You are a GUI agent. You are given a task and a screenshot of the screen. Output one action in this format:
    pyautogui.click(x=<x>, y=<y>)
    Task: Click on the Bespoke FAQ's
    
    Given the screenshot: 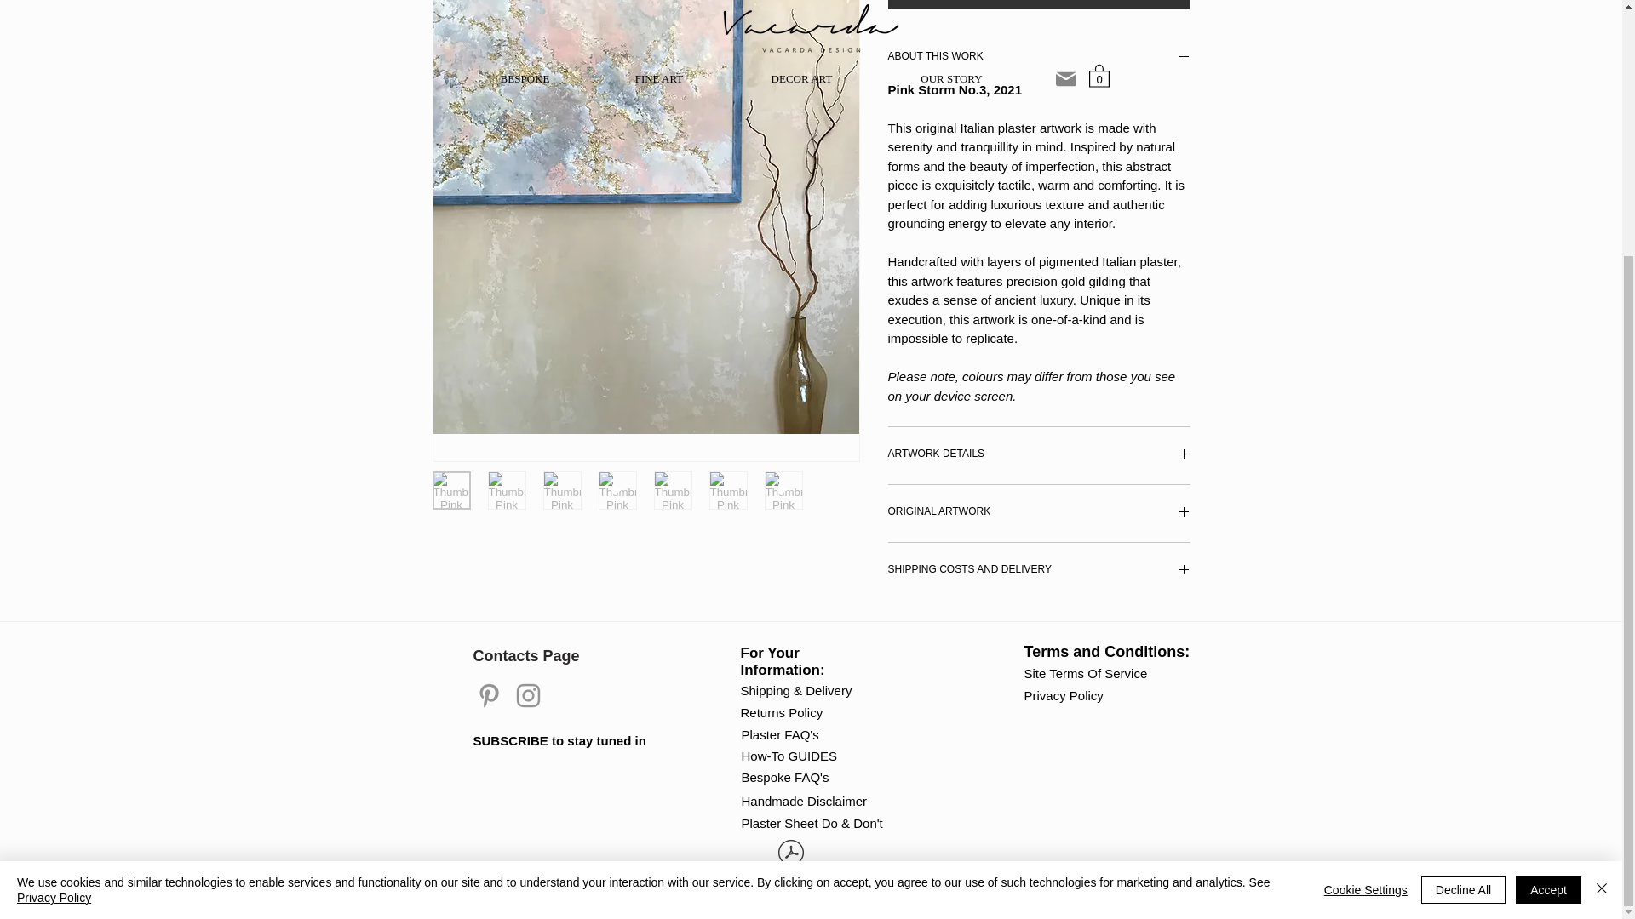 What is the action you would take?
    pyautogui.click(x=788, y=776)
    